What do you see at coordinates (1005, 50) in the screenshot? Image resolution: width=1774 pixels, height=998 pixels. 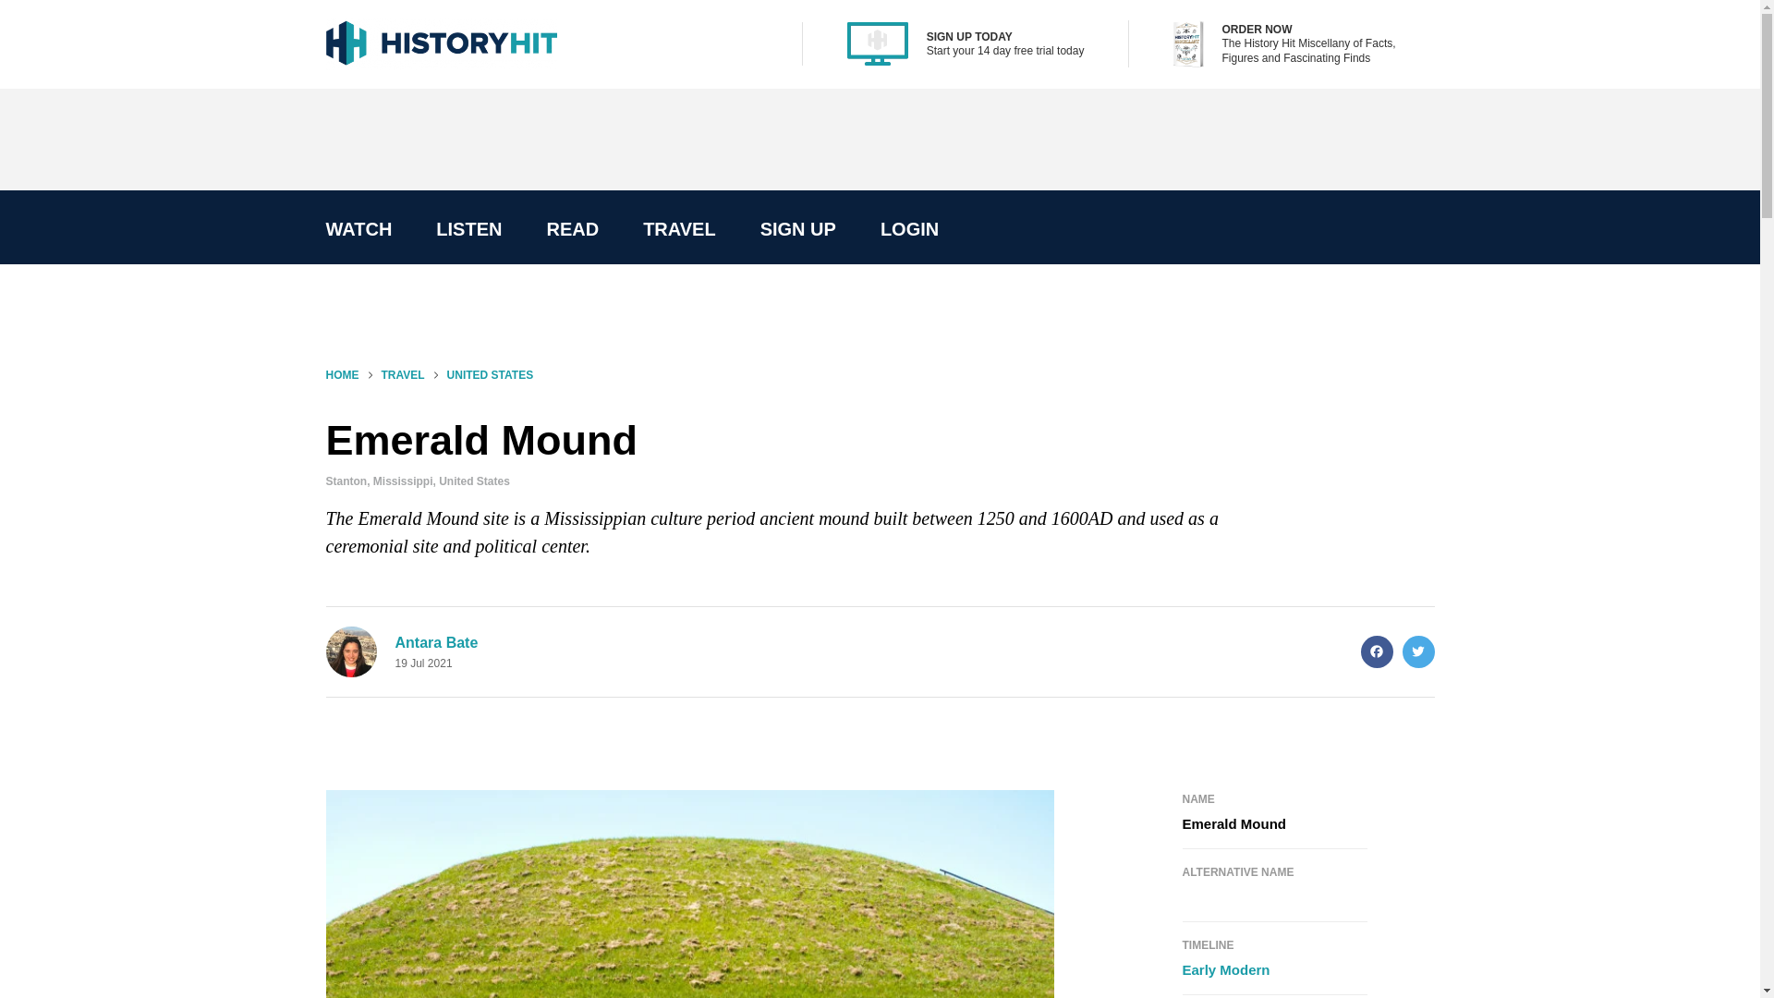 I see `Start your 14 day free trial today` at bounding box center [1005, 50].